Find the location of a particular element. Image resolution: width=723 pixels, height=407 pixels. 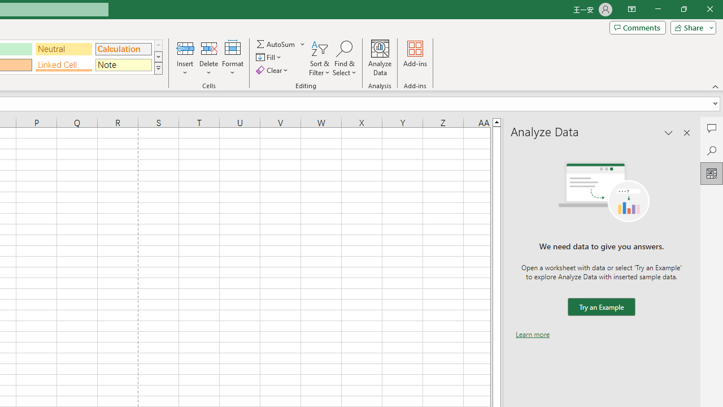

Analyze Data is located at coordinates (712, 173).